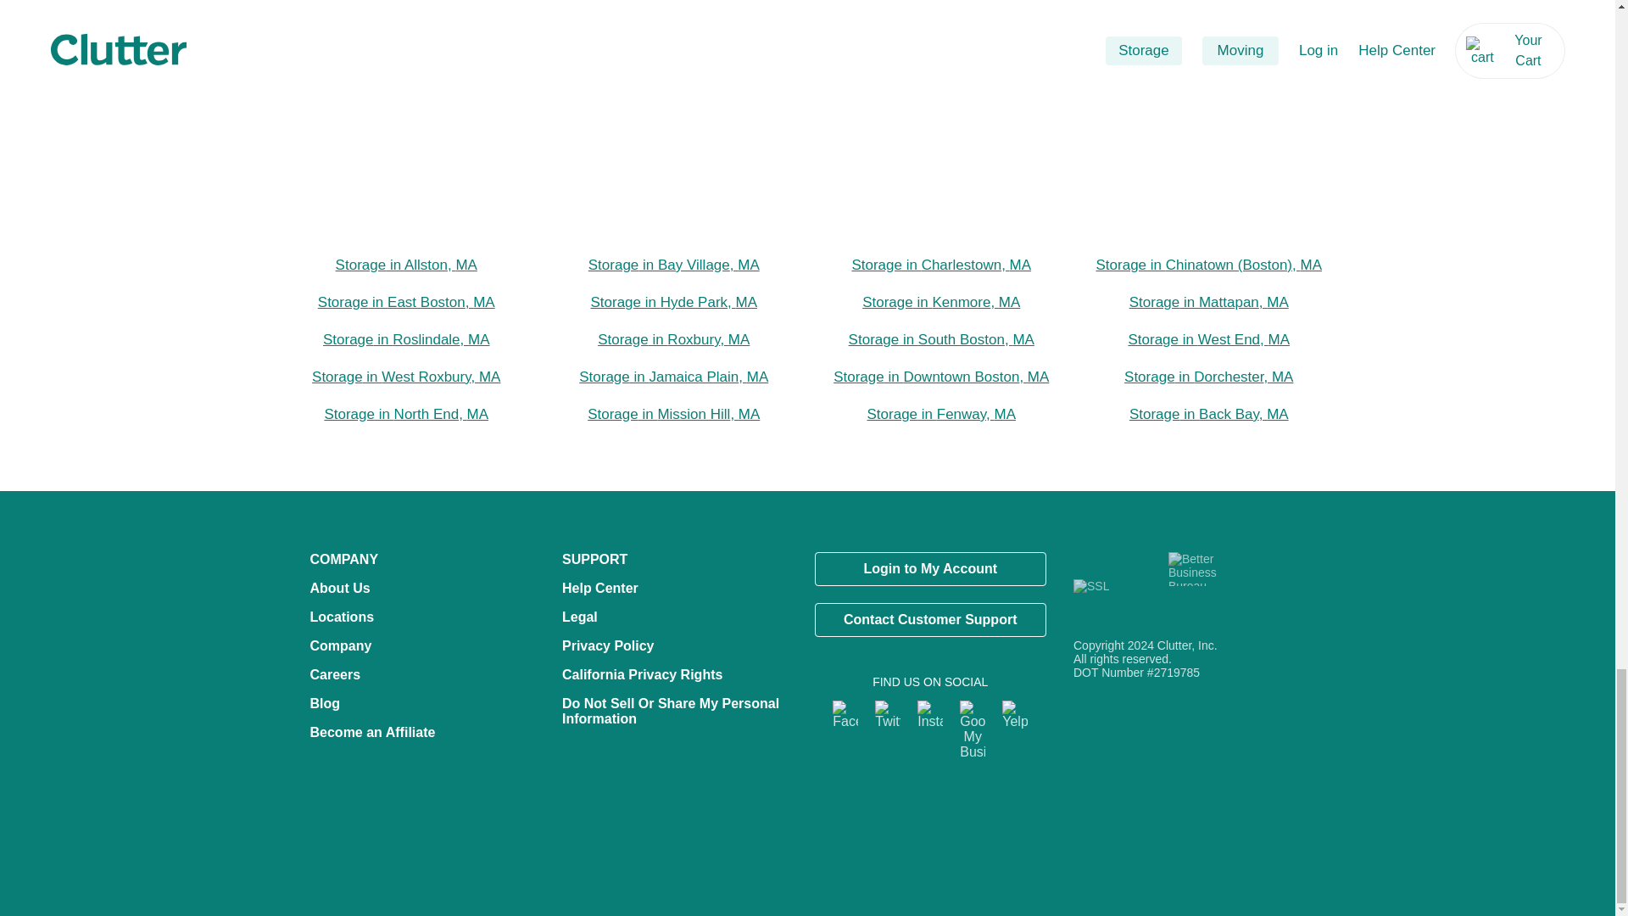  What do you see at coordinates (405, 377) in the screenshot?
I see `Storage in West Roxbury, MA` at bounding box center [405, 377].